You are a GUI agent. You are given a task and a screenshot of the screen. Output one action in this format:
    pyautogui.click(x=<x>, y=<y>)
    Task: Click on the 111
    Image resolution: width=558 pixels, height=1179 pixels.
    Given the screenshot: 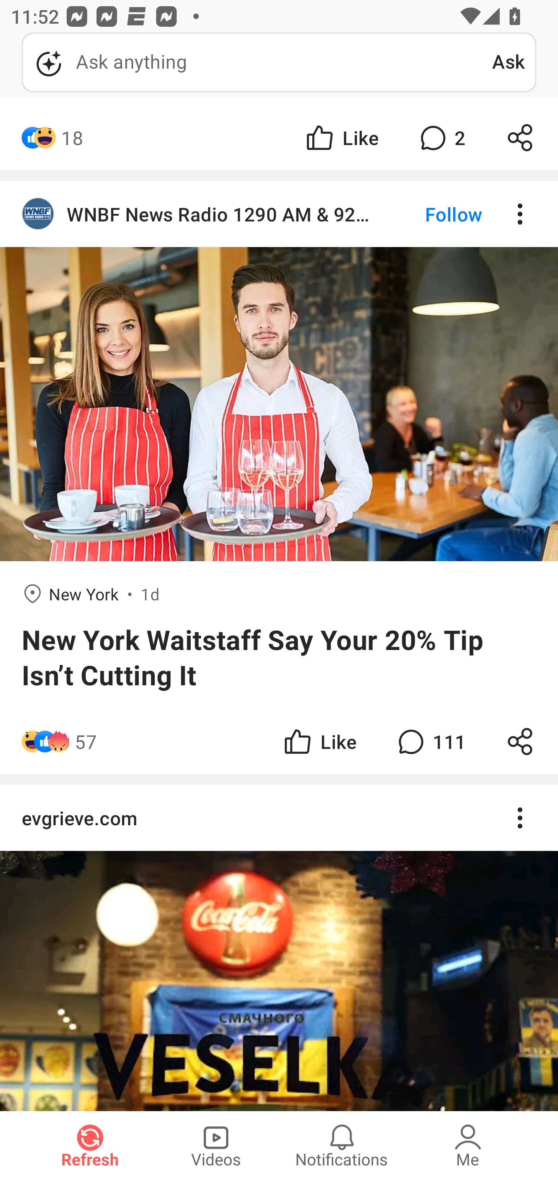 What is the action you would take?
    pyautogui.click(x=430, y=742)
    